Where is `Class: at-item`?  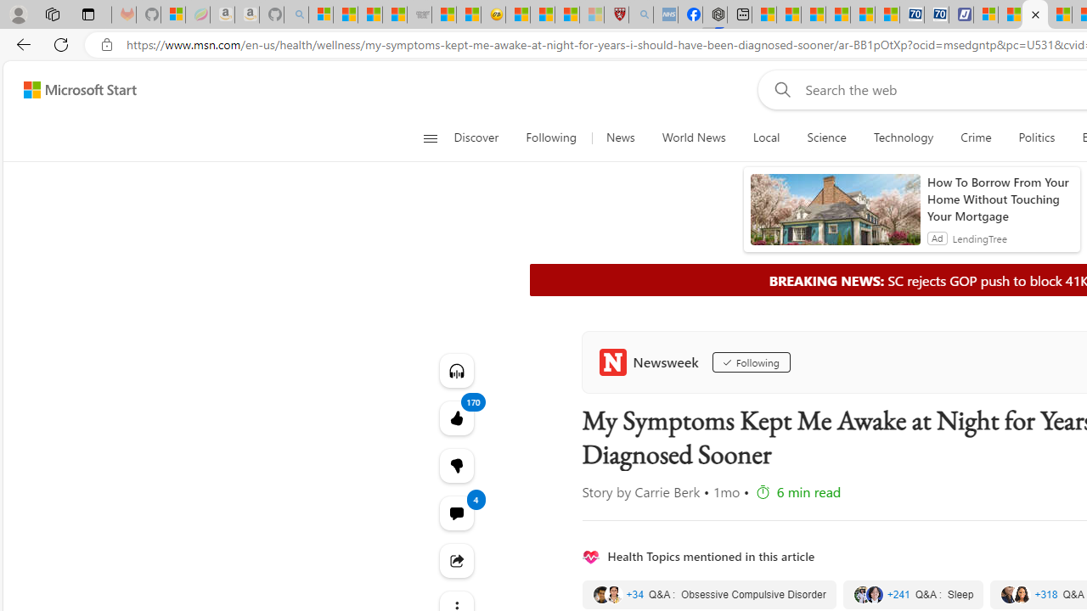 Class: at-item is located at coordinates (457, 560).